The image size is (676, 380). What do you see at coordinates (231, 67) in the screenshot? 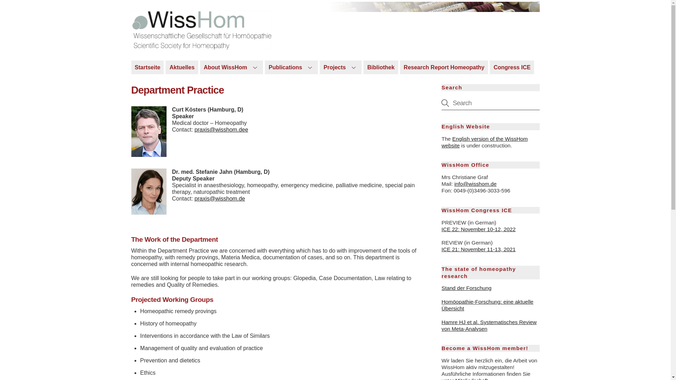
I see `About WissHom` at bounding box center [231, 67].